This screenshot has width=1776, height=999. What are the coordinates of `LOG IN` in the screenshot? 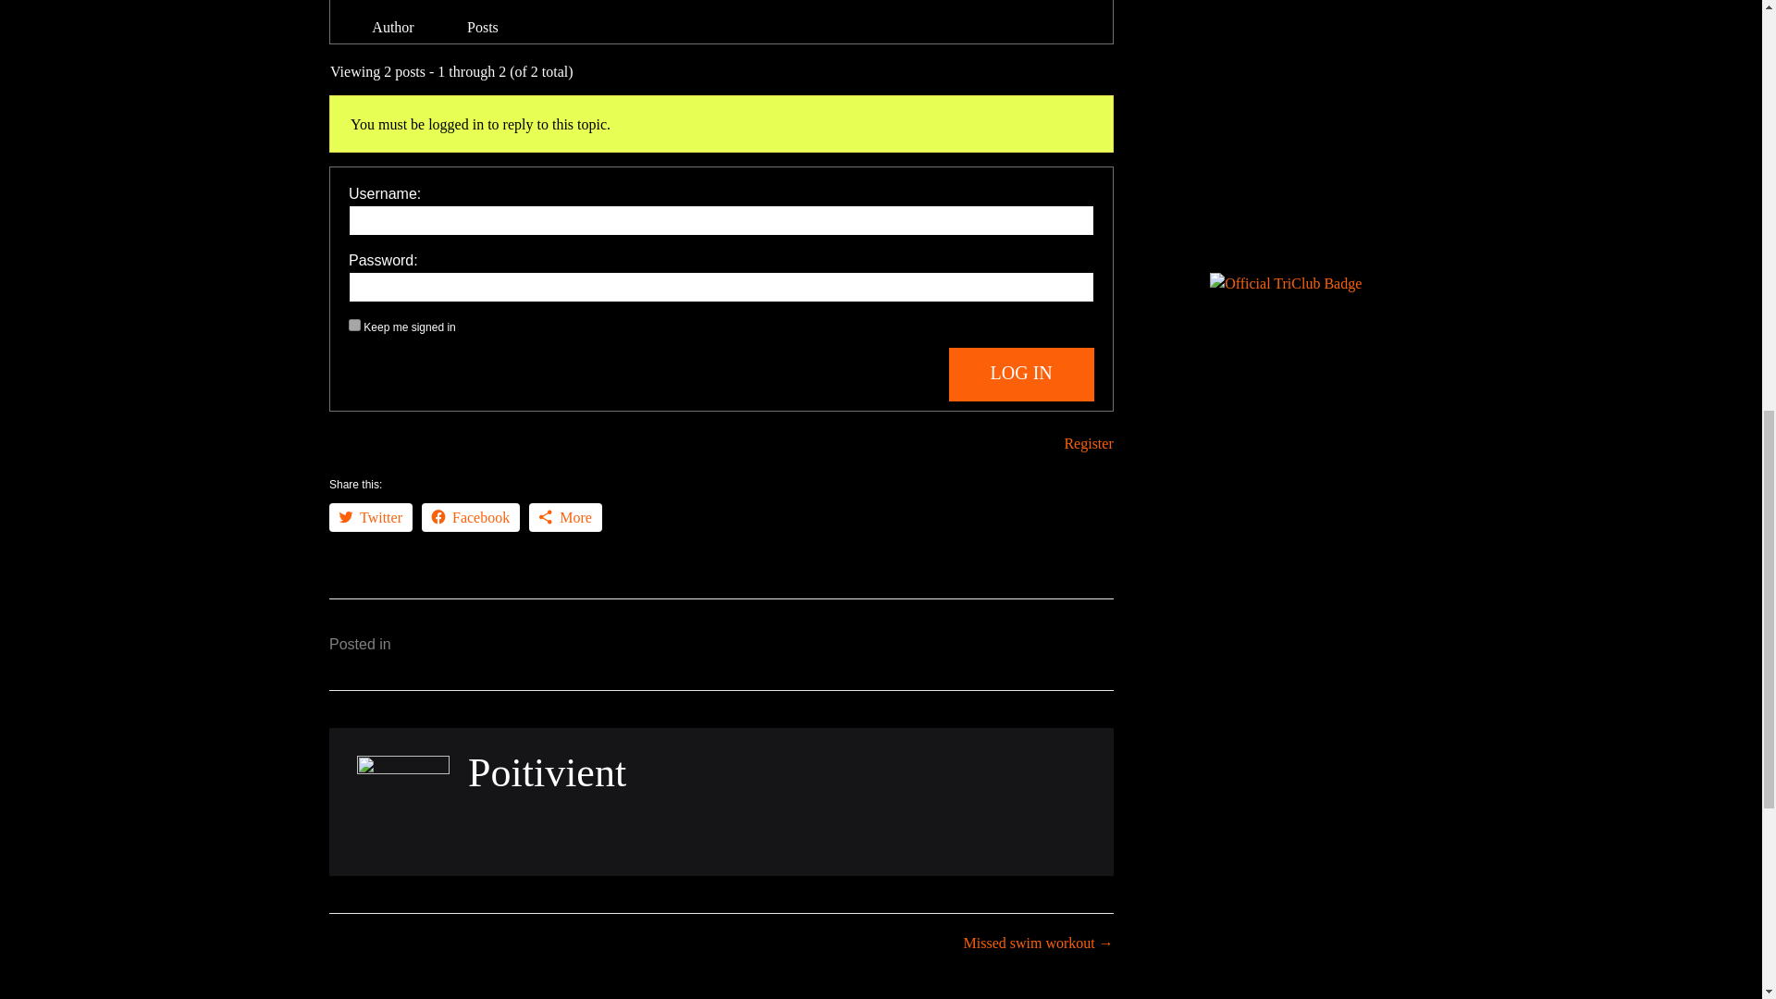 It's located at (1021, 374).